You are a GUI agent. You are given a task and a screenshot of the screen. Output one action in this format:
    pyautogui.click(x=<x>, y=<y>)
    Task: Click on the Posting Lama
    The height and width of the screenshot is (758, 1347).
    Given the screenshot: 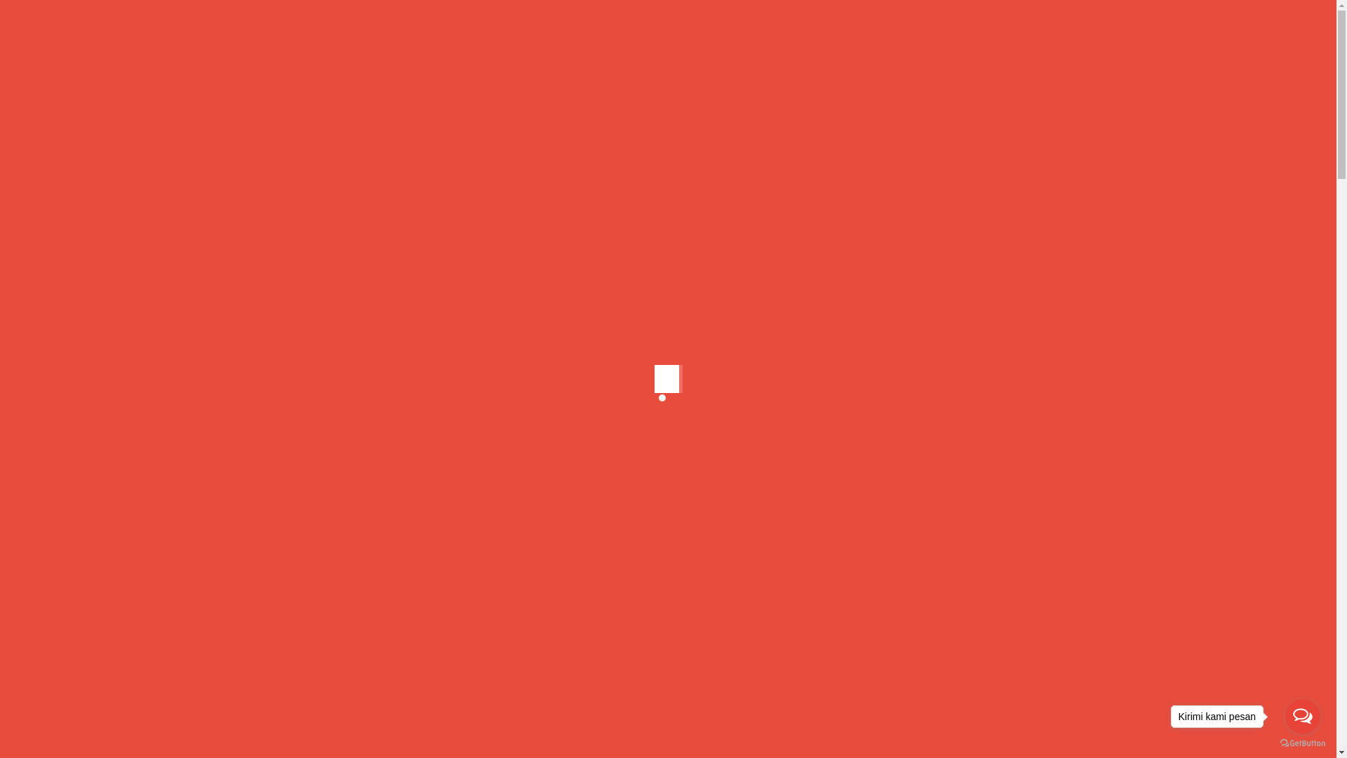 What is the action you would take?
    pyautogui.click(x=595, y=724)
    